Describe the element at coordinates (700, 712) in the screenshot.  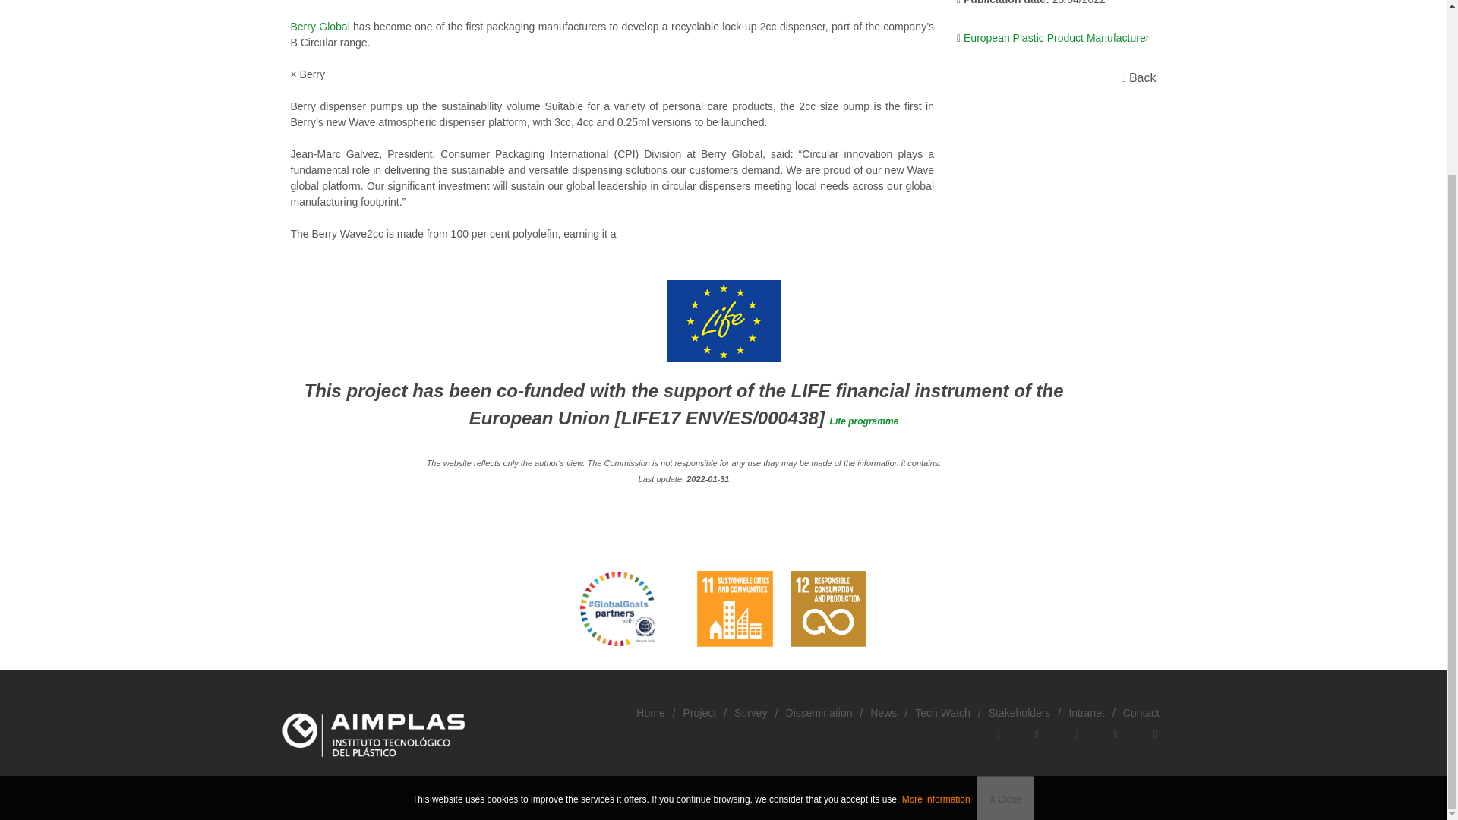
I see `Project` at that location.